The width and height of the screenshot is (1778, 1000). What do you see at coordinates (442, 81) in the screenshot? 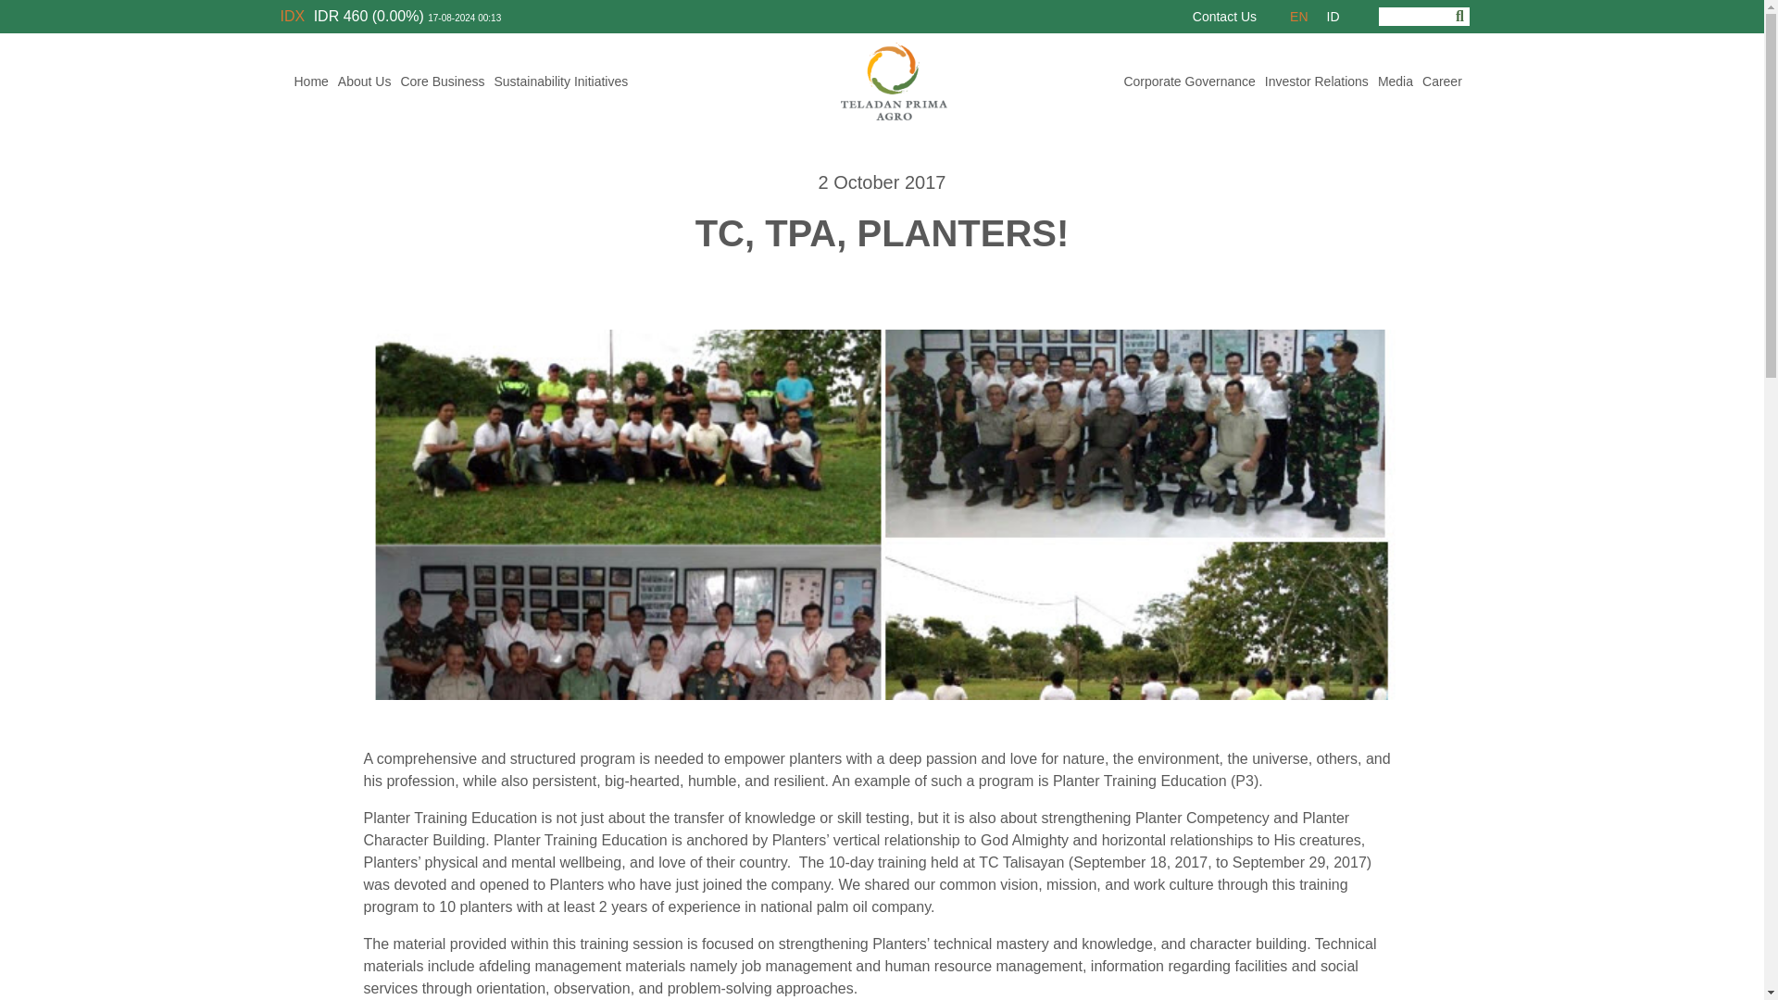
I see `Core Business` at bounding box center [442, 81].